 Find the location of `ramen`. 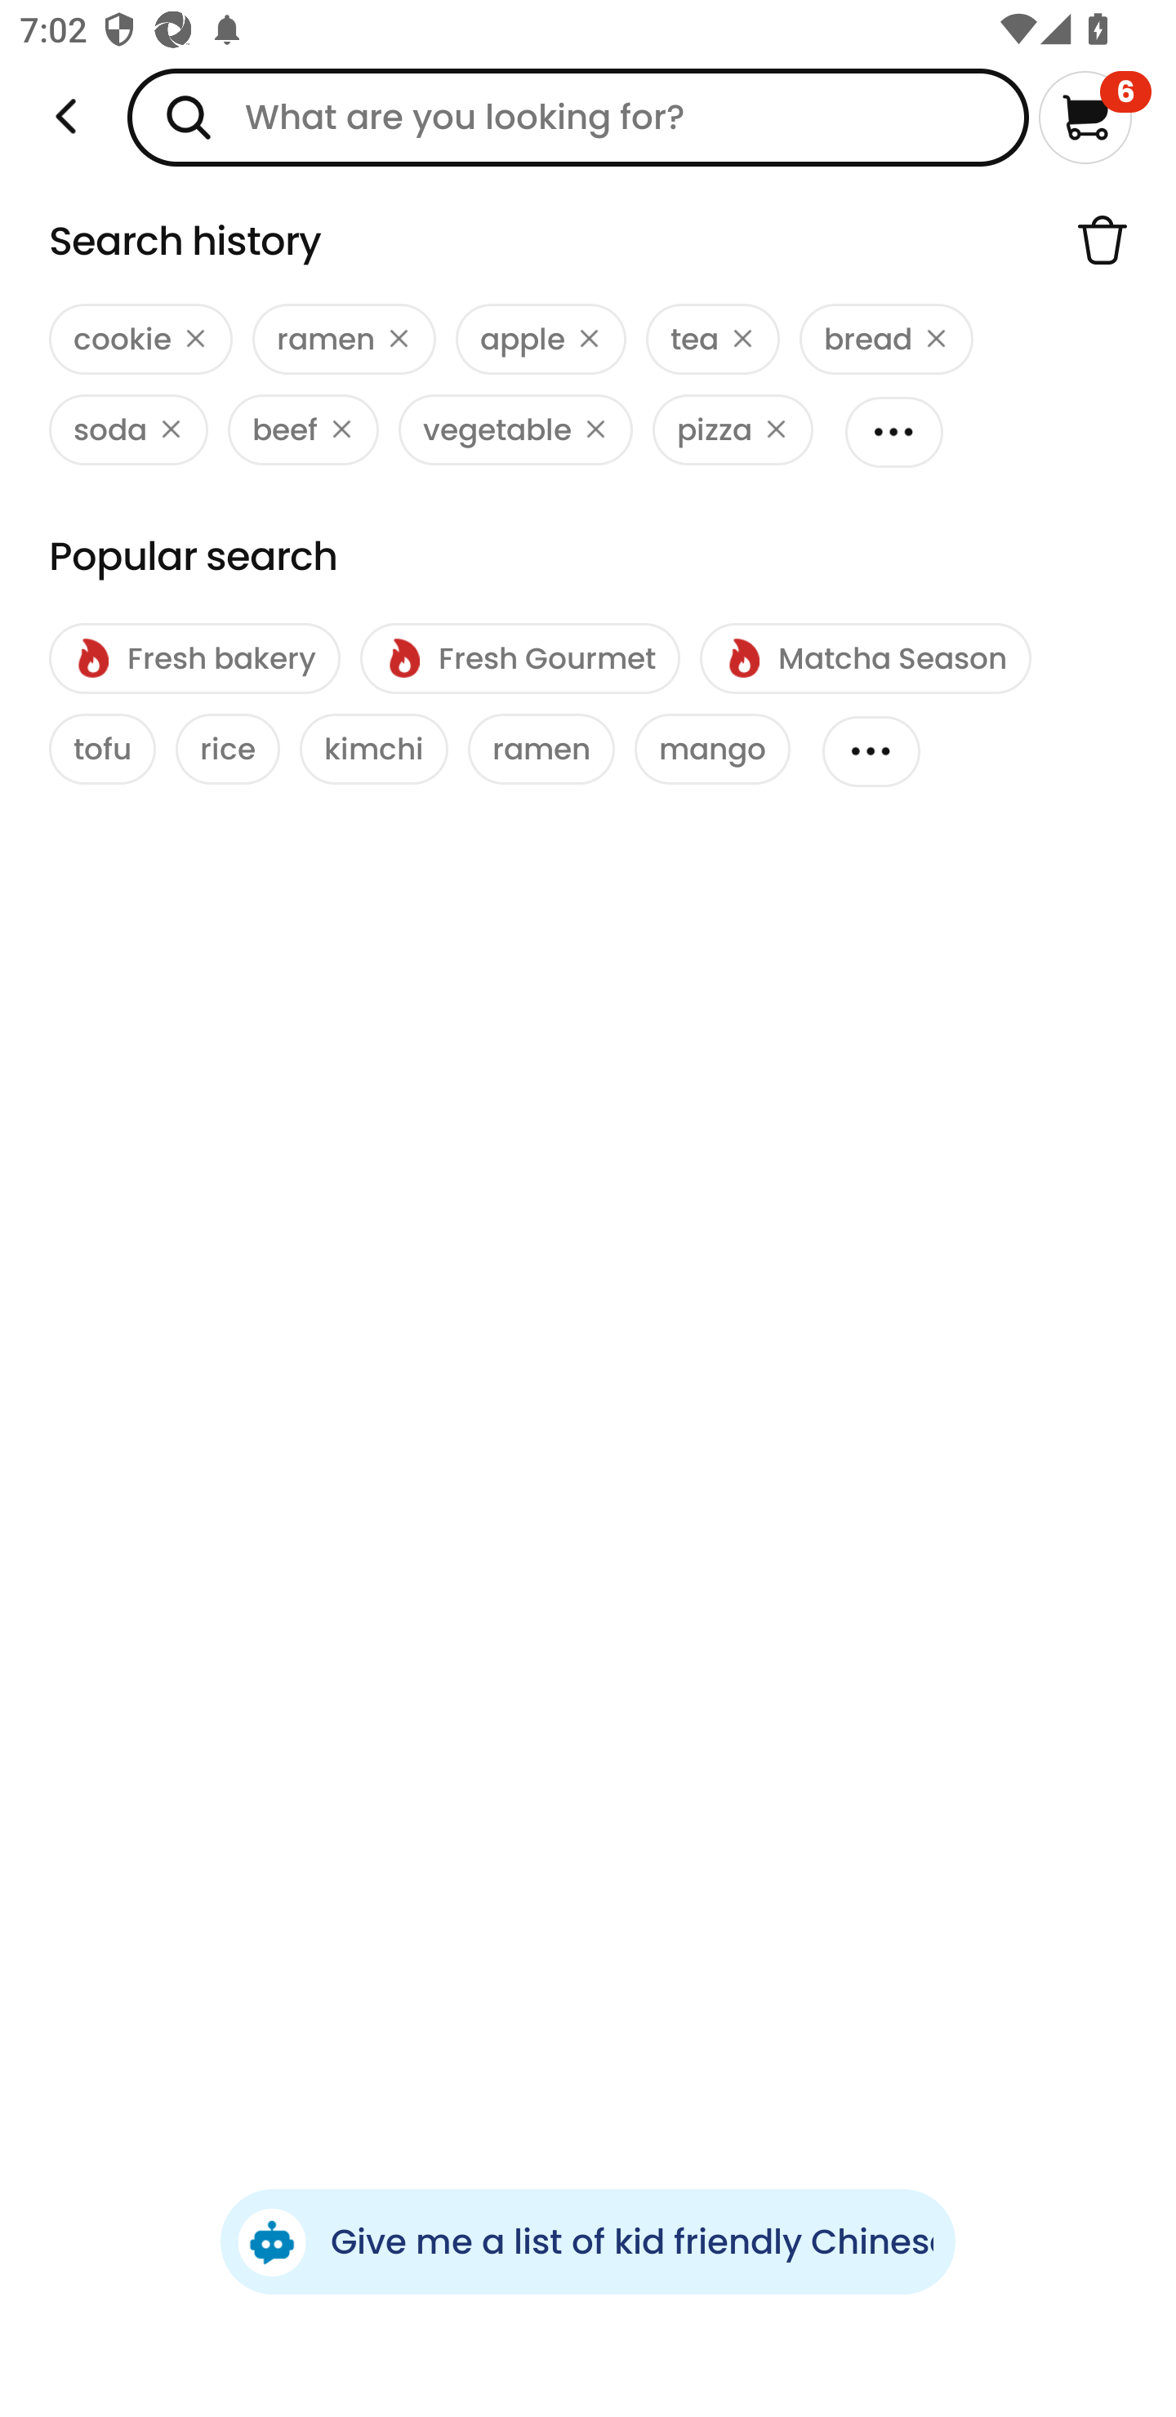

ramen is located at coordinates (541, 750).